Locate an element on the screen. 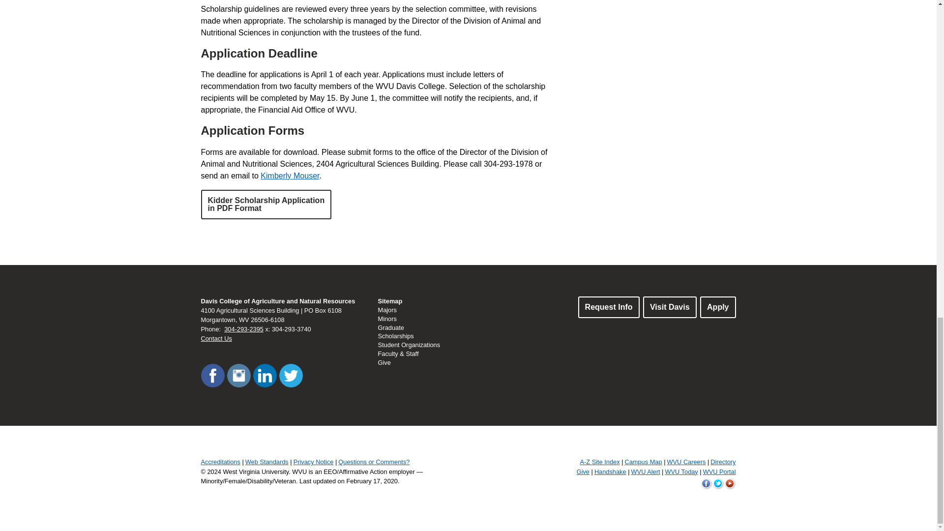 The height and width of the screenshot is (531, 944). Questions or Comments? is located at coordinates (374, 462).